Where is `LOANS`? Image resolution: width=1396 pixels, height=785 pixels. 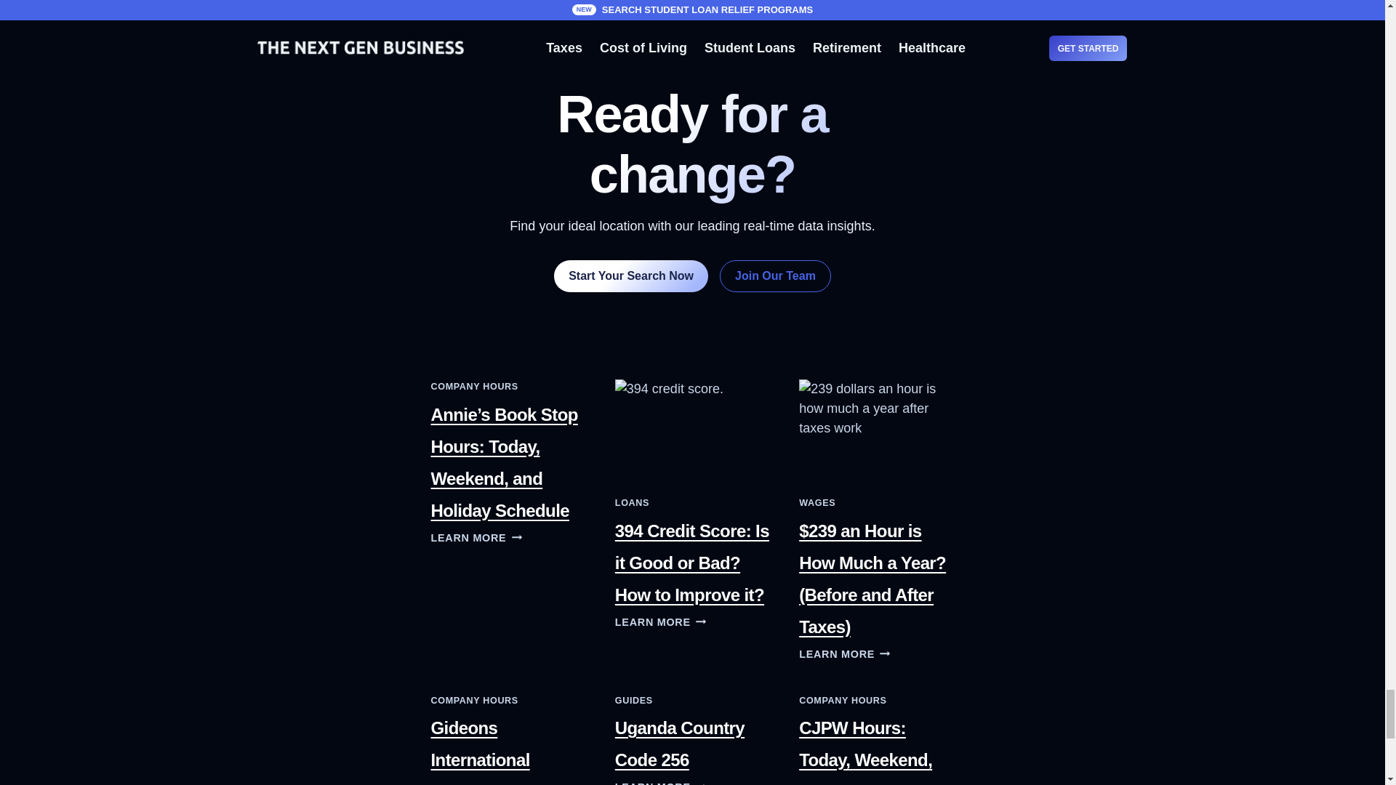 LOANS is located at coordinates (632, 502).